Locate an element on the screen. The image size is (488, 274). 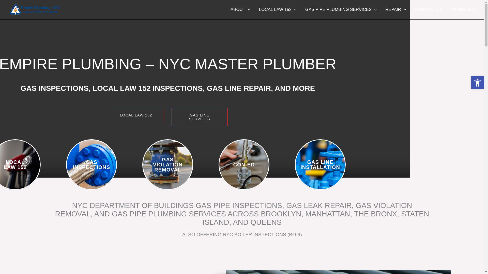
REPAIR is located at coordinates (395, 9).